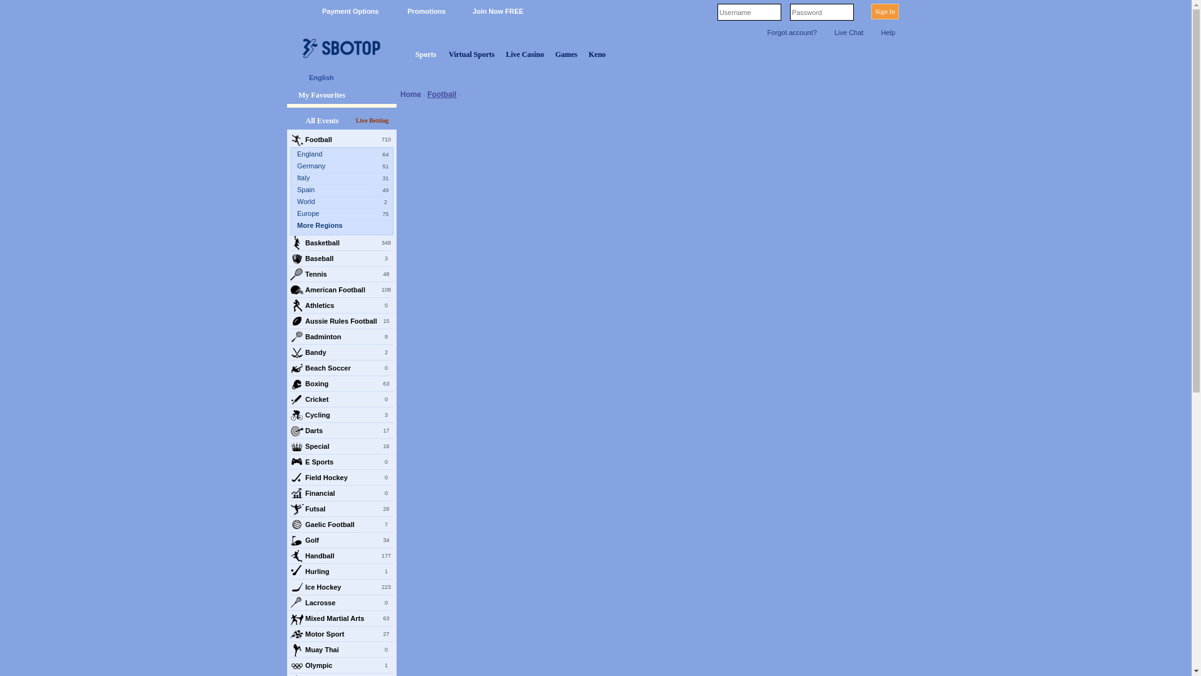 This screenshot has height=676, width=1201. Describe the element at coordinates (425, 54) in the screenshot. I see `Sports` at that location.